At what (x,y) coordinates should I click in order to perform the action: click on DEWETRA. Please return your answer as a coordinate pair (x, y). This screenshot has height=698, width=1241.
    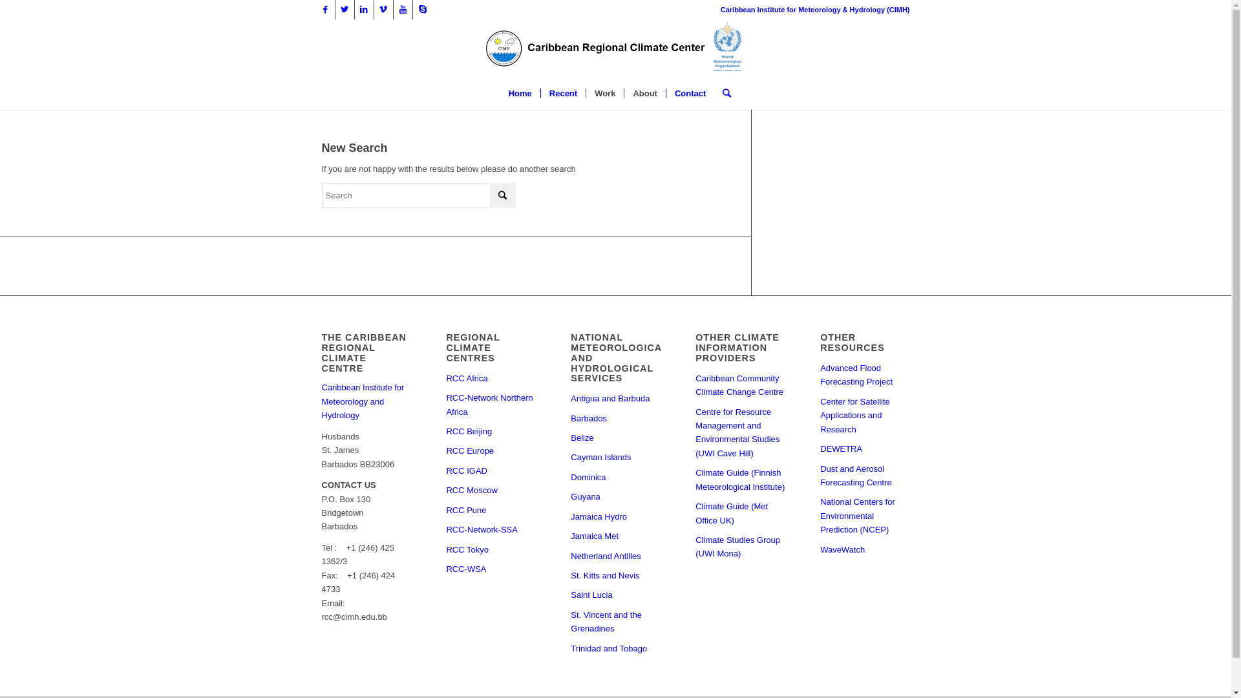
    Looking at the image, I should click on (865, 449).